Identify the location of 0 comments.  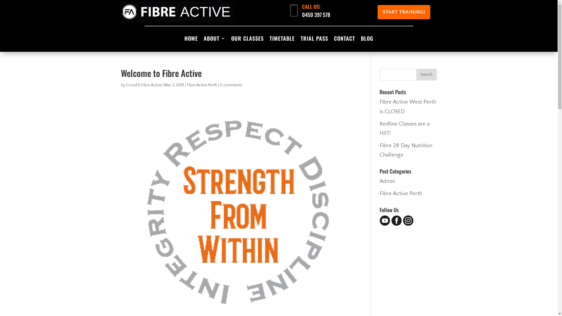
(231, 85).